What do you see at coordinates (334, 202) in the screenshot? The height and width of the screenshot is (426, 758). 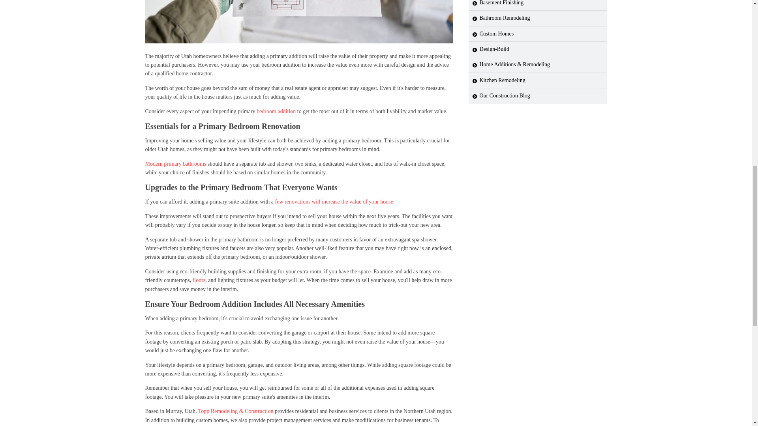 I see `few renovations will increase the value of your house` at bounding box center [334, 202].